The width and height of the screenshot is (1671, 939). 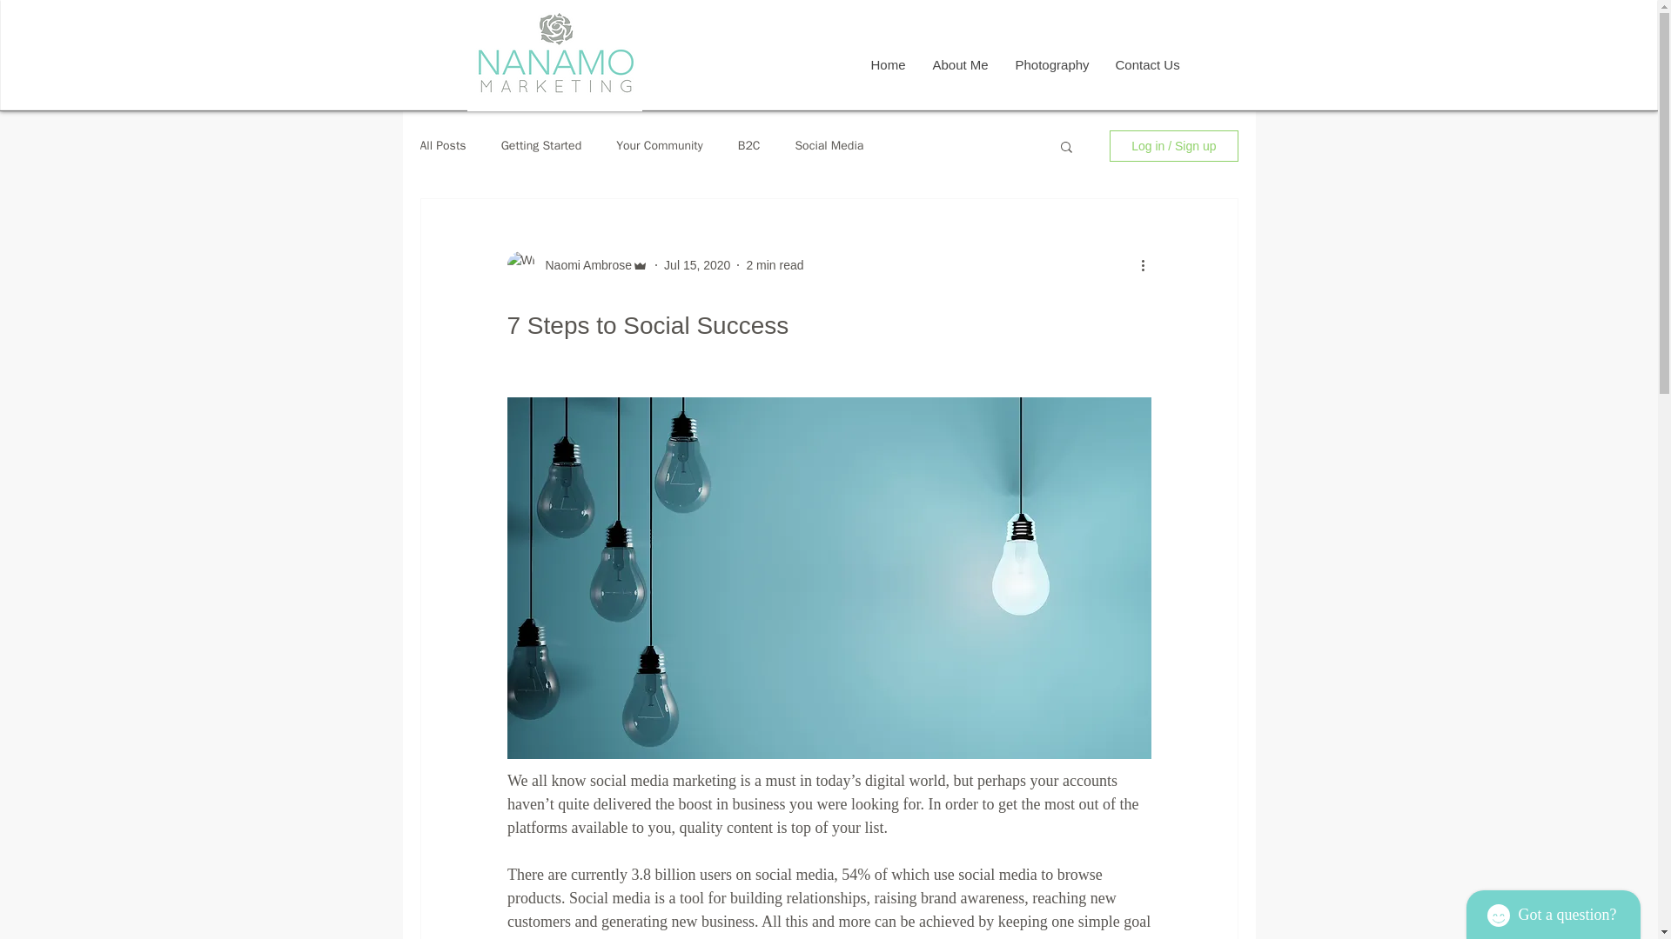 What do you see at coordinates (829, 146) in the screenshot?
I see `Social Media` at bounding box center [829, 146].